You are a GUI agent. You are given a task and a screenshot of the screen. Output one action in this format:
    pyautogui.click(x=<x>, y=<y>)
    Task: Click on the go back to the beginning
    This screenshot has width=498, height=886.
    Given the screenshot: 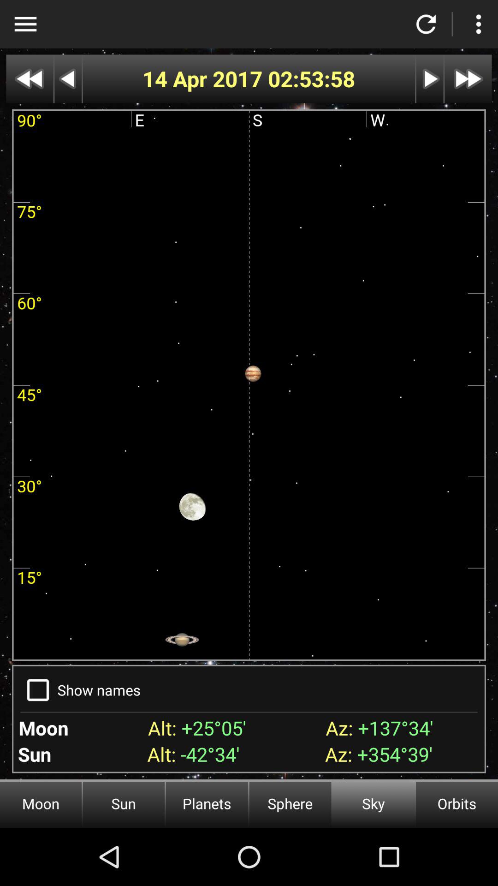 What is the action you would take?
    pyautogui.click(x=30, y=78)
    